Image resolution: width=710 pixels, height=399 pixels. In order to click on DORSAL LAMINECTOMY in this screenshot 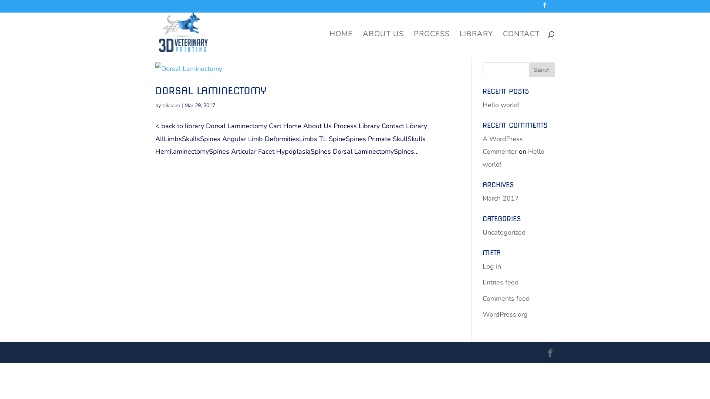, I will do `click(211, 91)`.